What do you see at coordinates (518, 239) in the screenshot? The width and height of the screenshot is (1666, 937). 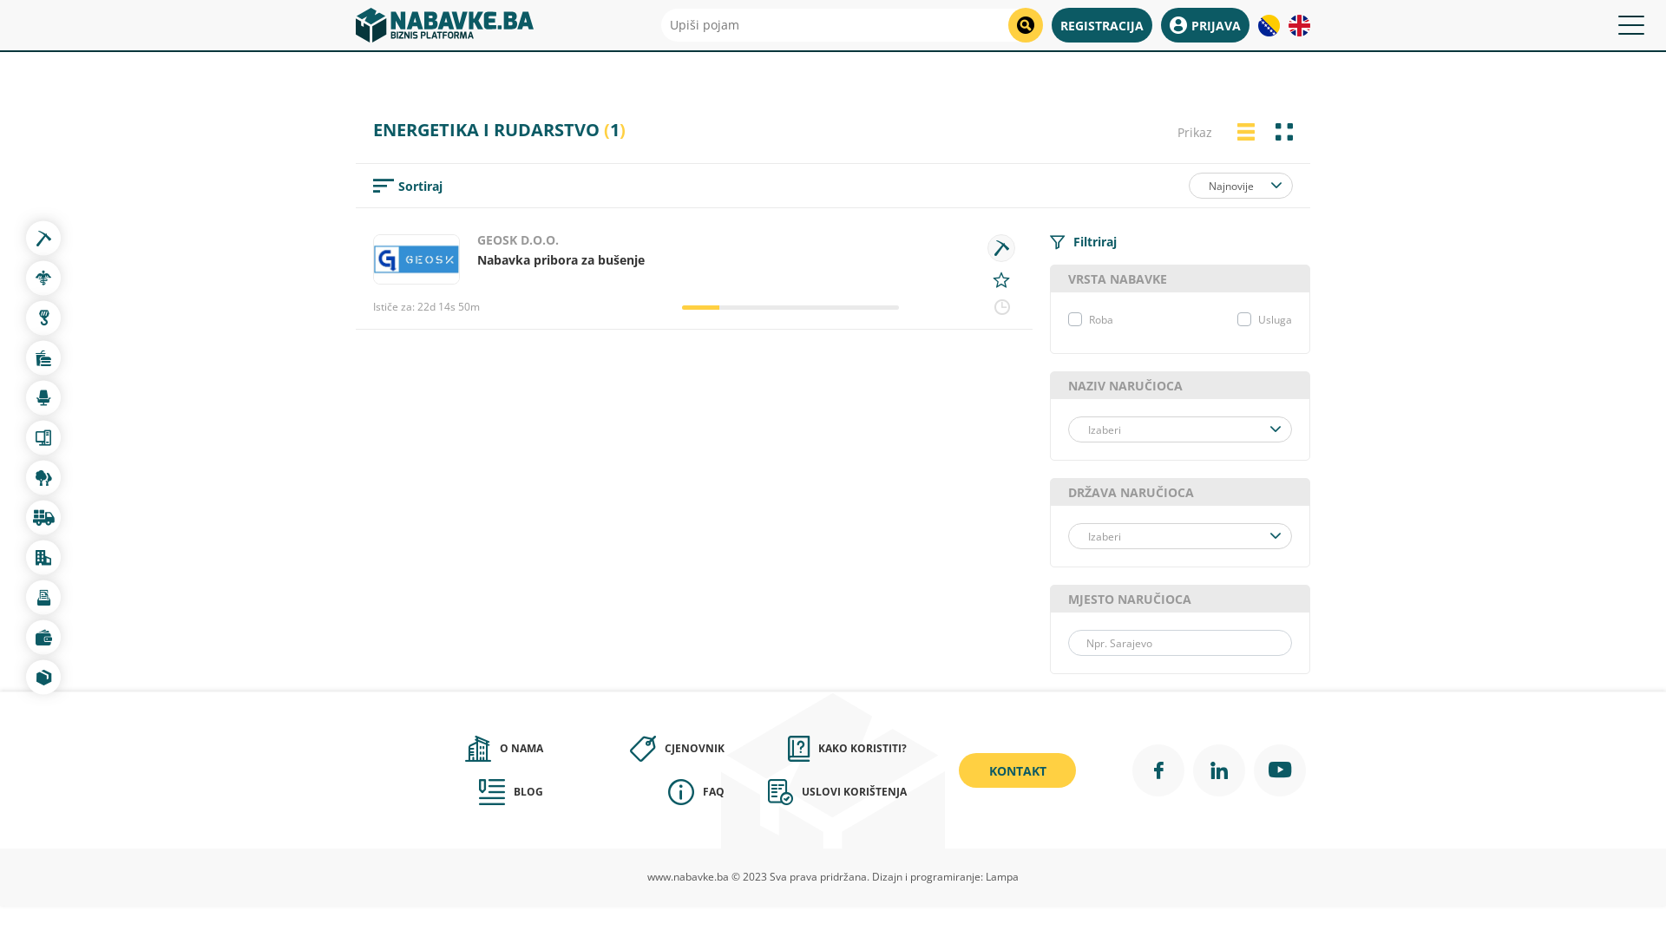 I see `GEOSK D.O.O.` at bounding box center [518, 239].